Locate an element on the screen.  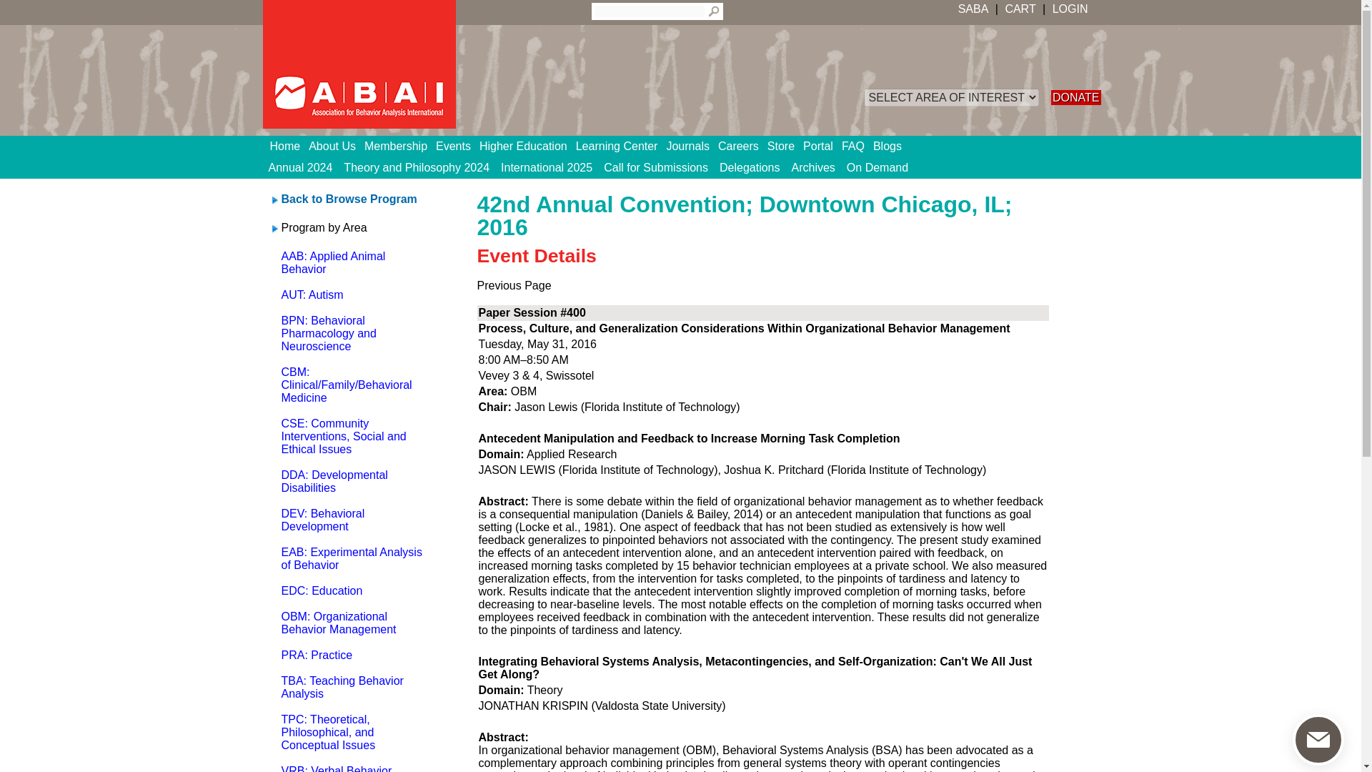
Portal is located at coordinates (822, 147).